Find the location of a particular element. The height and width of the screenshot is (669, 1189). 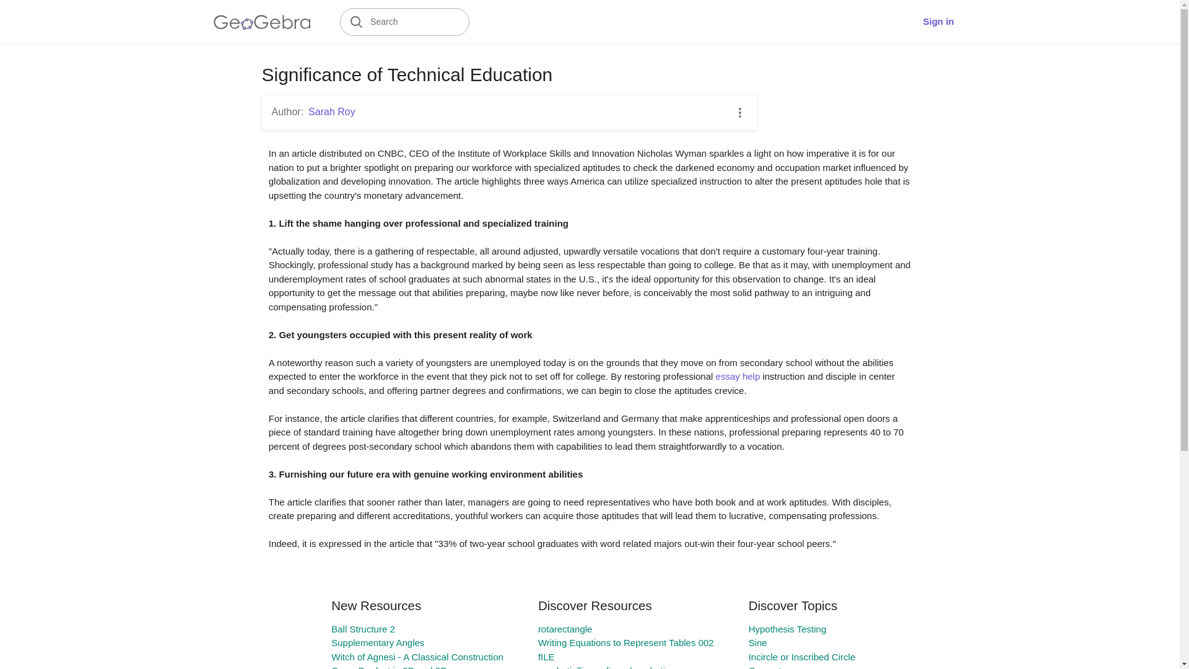

Witch of Agnesi - A Classical Construction is located at coordinates (417, 657).